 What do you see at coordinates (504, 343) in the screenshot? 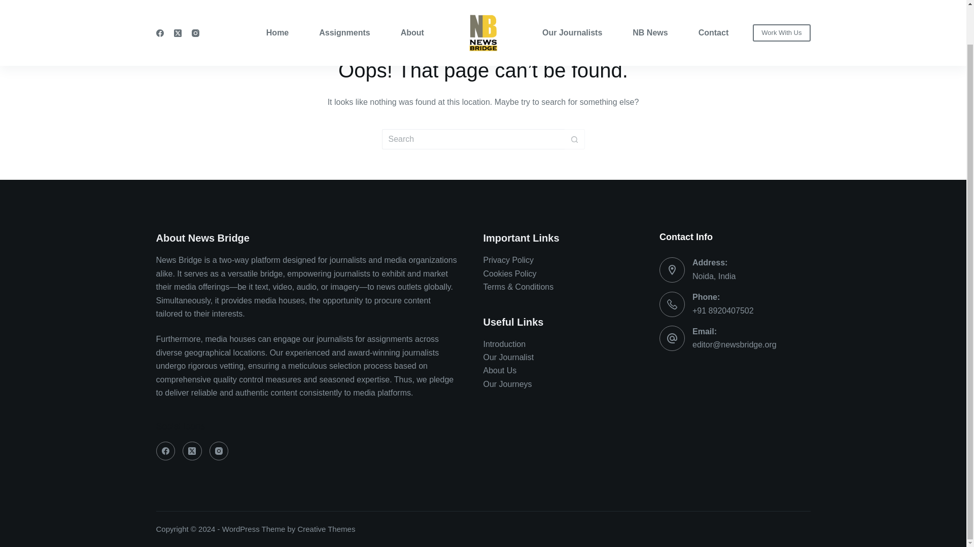
I see `Introduction` at bounding box center [504, 343].